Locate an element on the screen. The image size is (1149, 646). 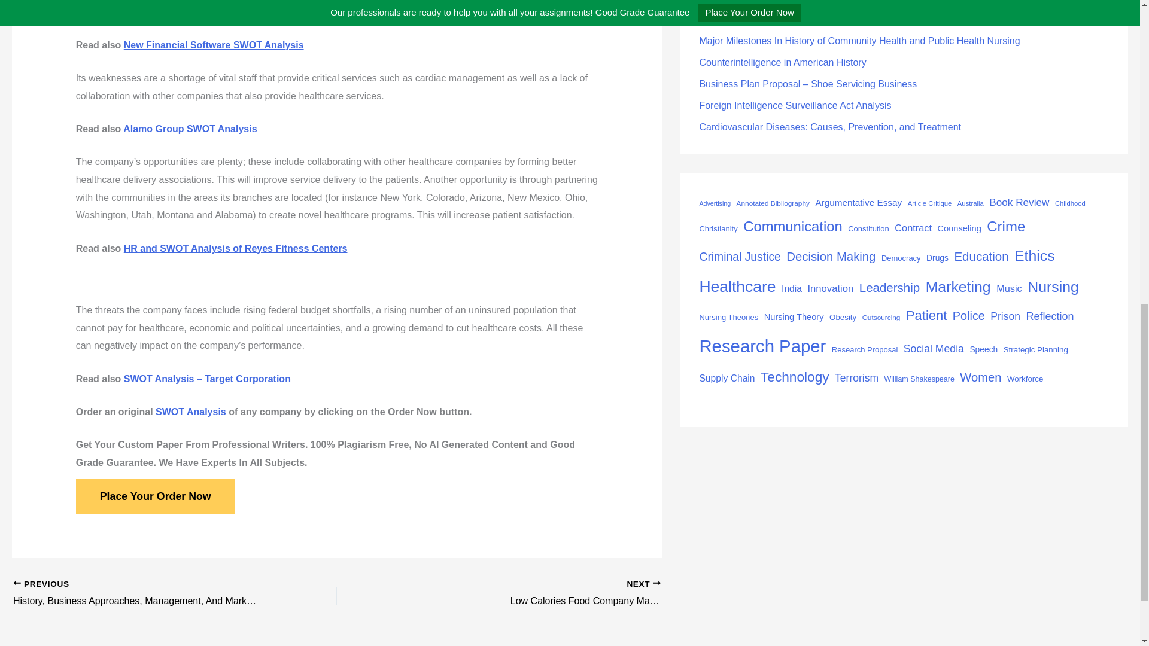
Alamo Group SWOT Analysis is located at coordinates (189, 129).